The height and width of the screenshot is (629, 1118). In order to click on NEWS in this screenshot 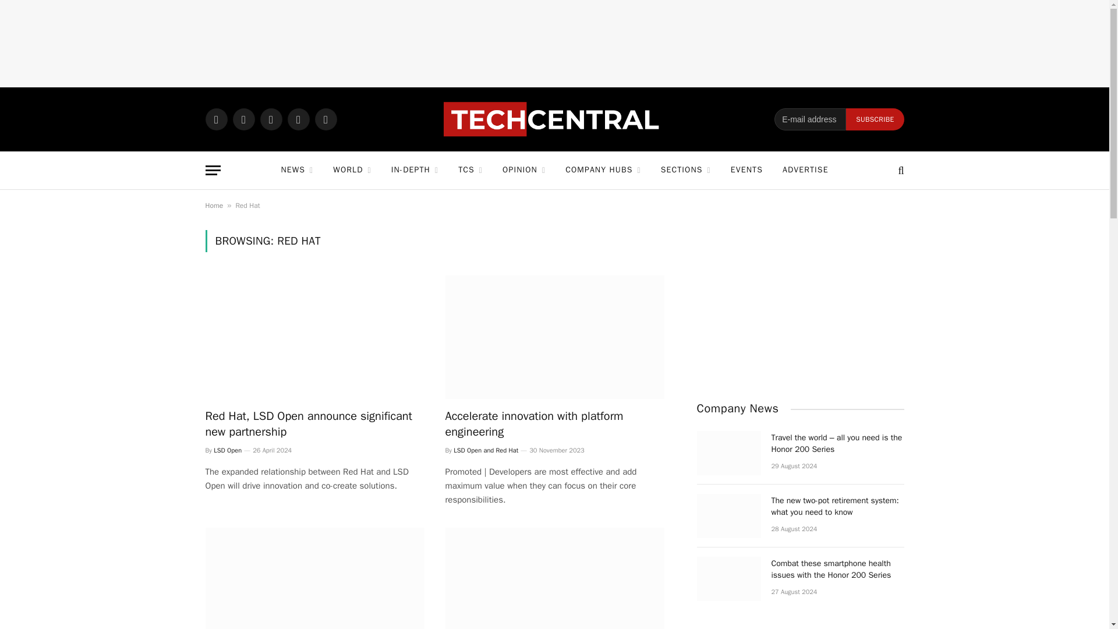, I will do `click(296, 170)`.